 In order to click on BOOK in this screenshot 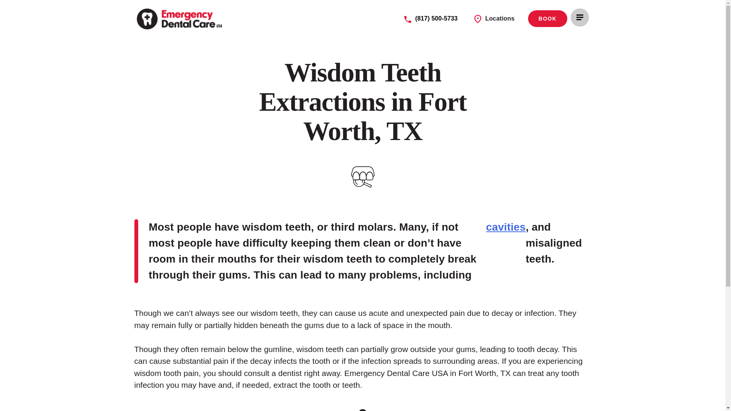, I will do `click(547, 19)`.